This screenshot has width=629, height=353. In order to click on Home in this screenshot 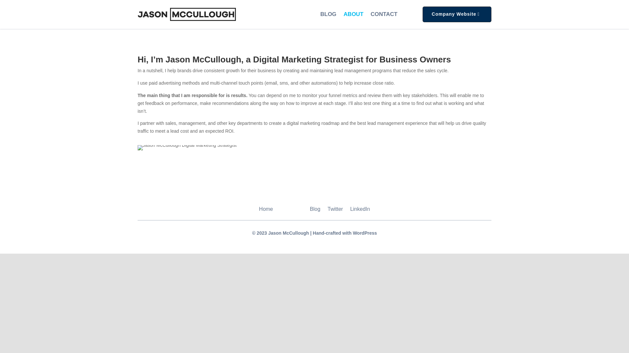, I will do `click(266, 210)`.